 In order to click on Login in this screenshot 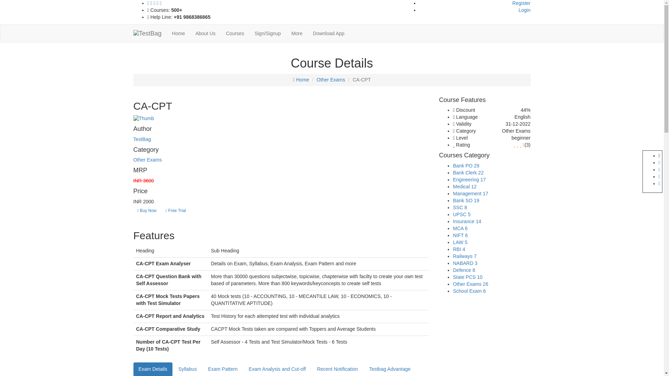, I will do `click(524, 10)`.